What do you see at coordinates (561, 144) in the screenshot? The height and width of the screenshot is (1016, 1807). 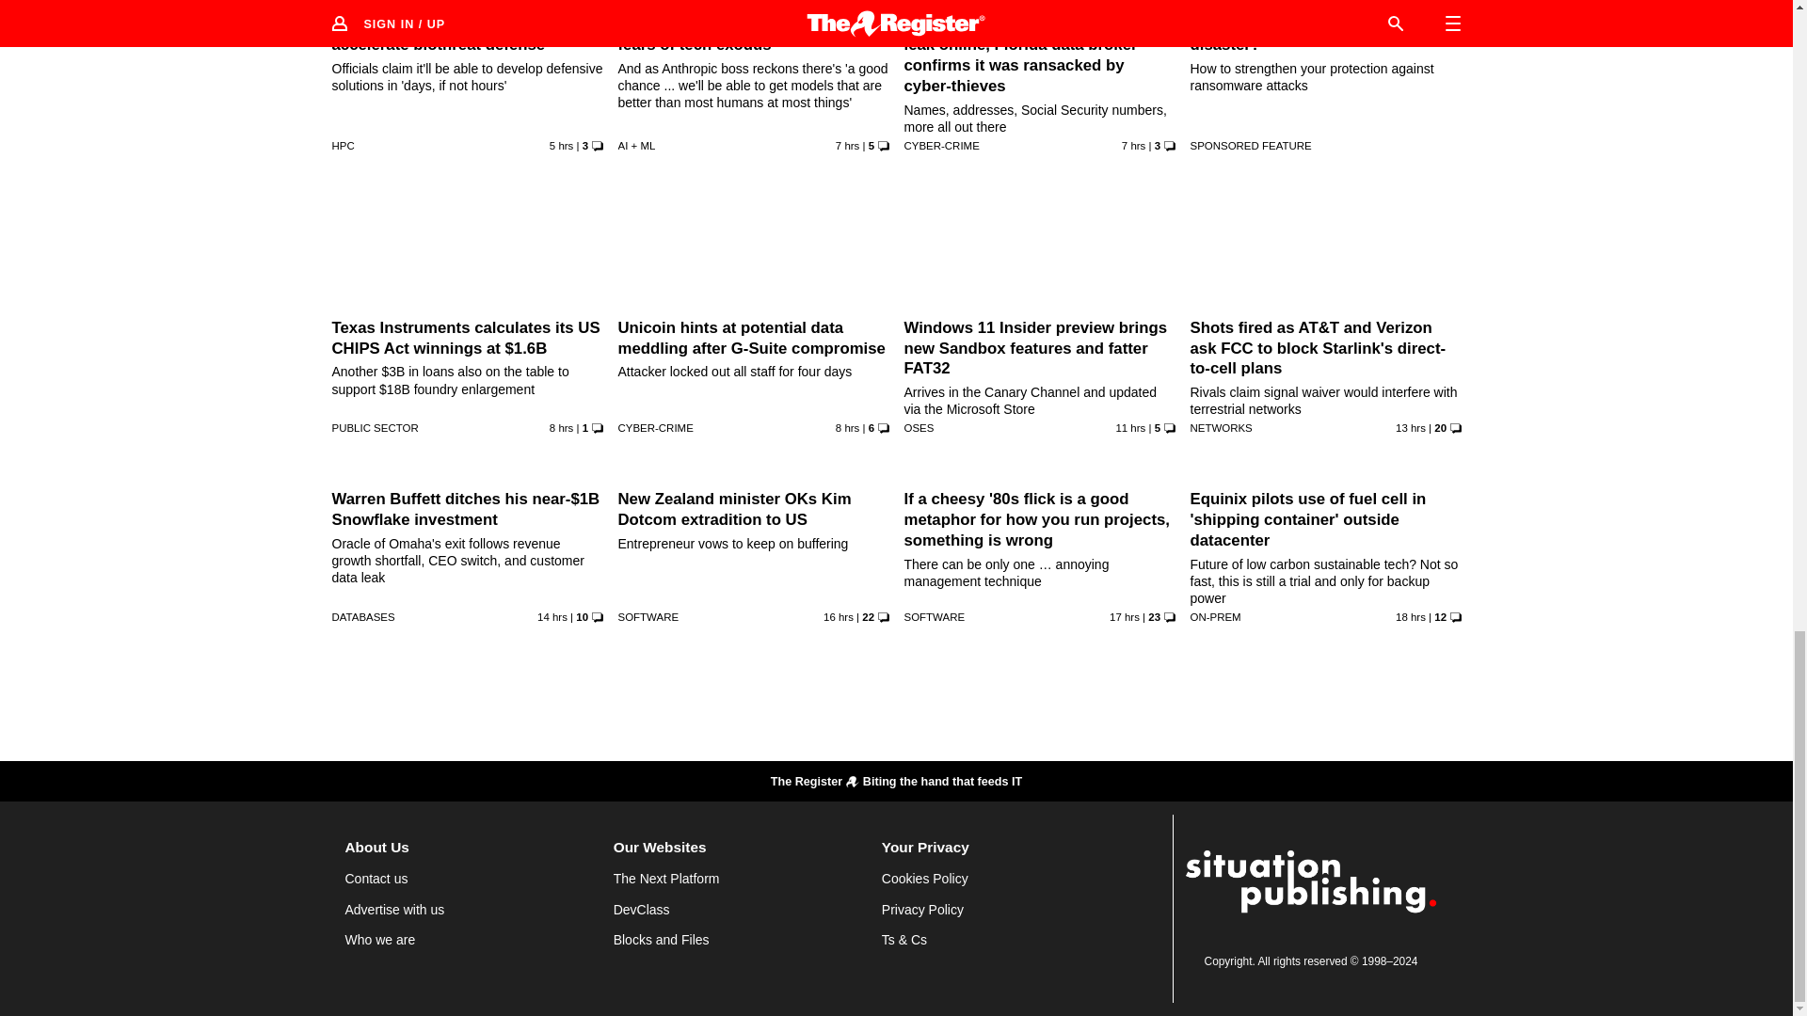 I see `16 Aug 2024 23:12` at bounding box center [561, 144].